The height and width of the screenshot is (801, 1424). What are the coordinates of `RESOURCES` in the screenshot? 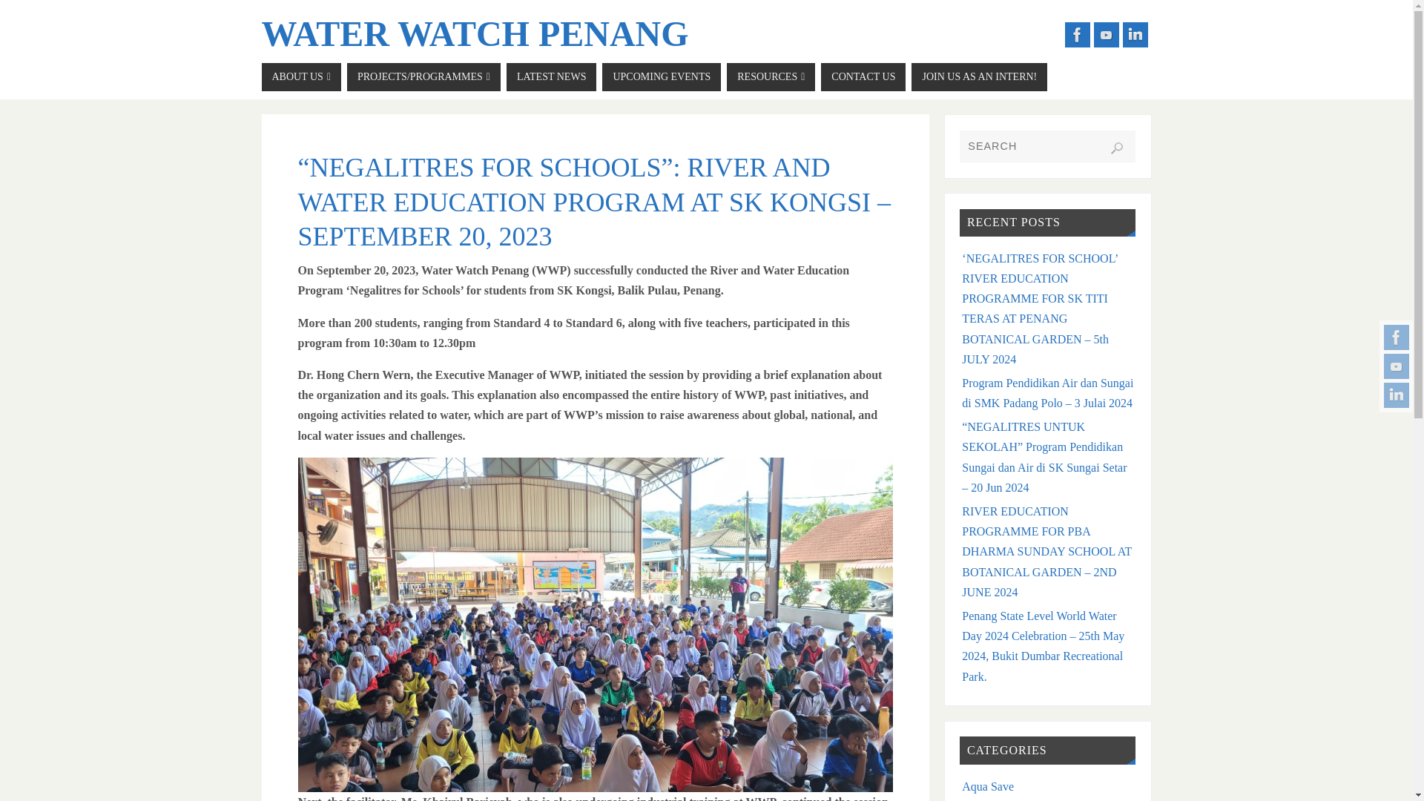 It's located at (770, 77).